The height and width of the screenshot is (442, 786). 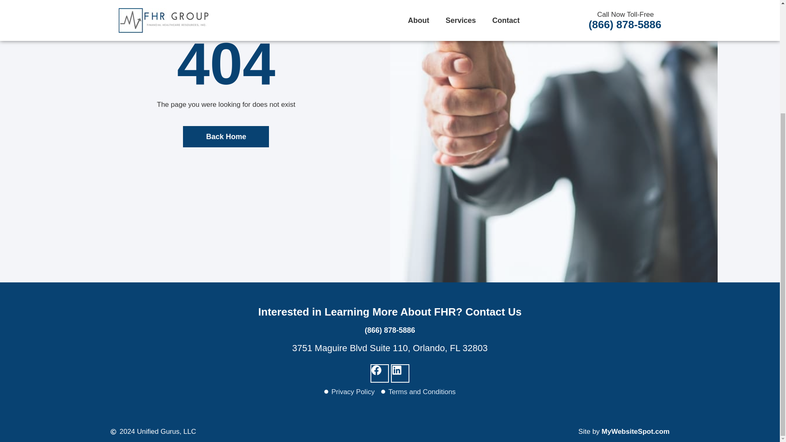 I want to click on MyWebsiteSpot.com, so click(x=635, y=431).